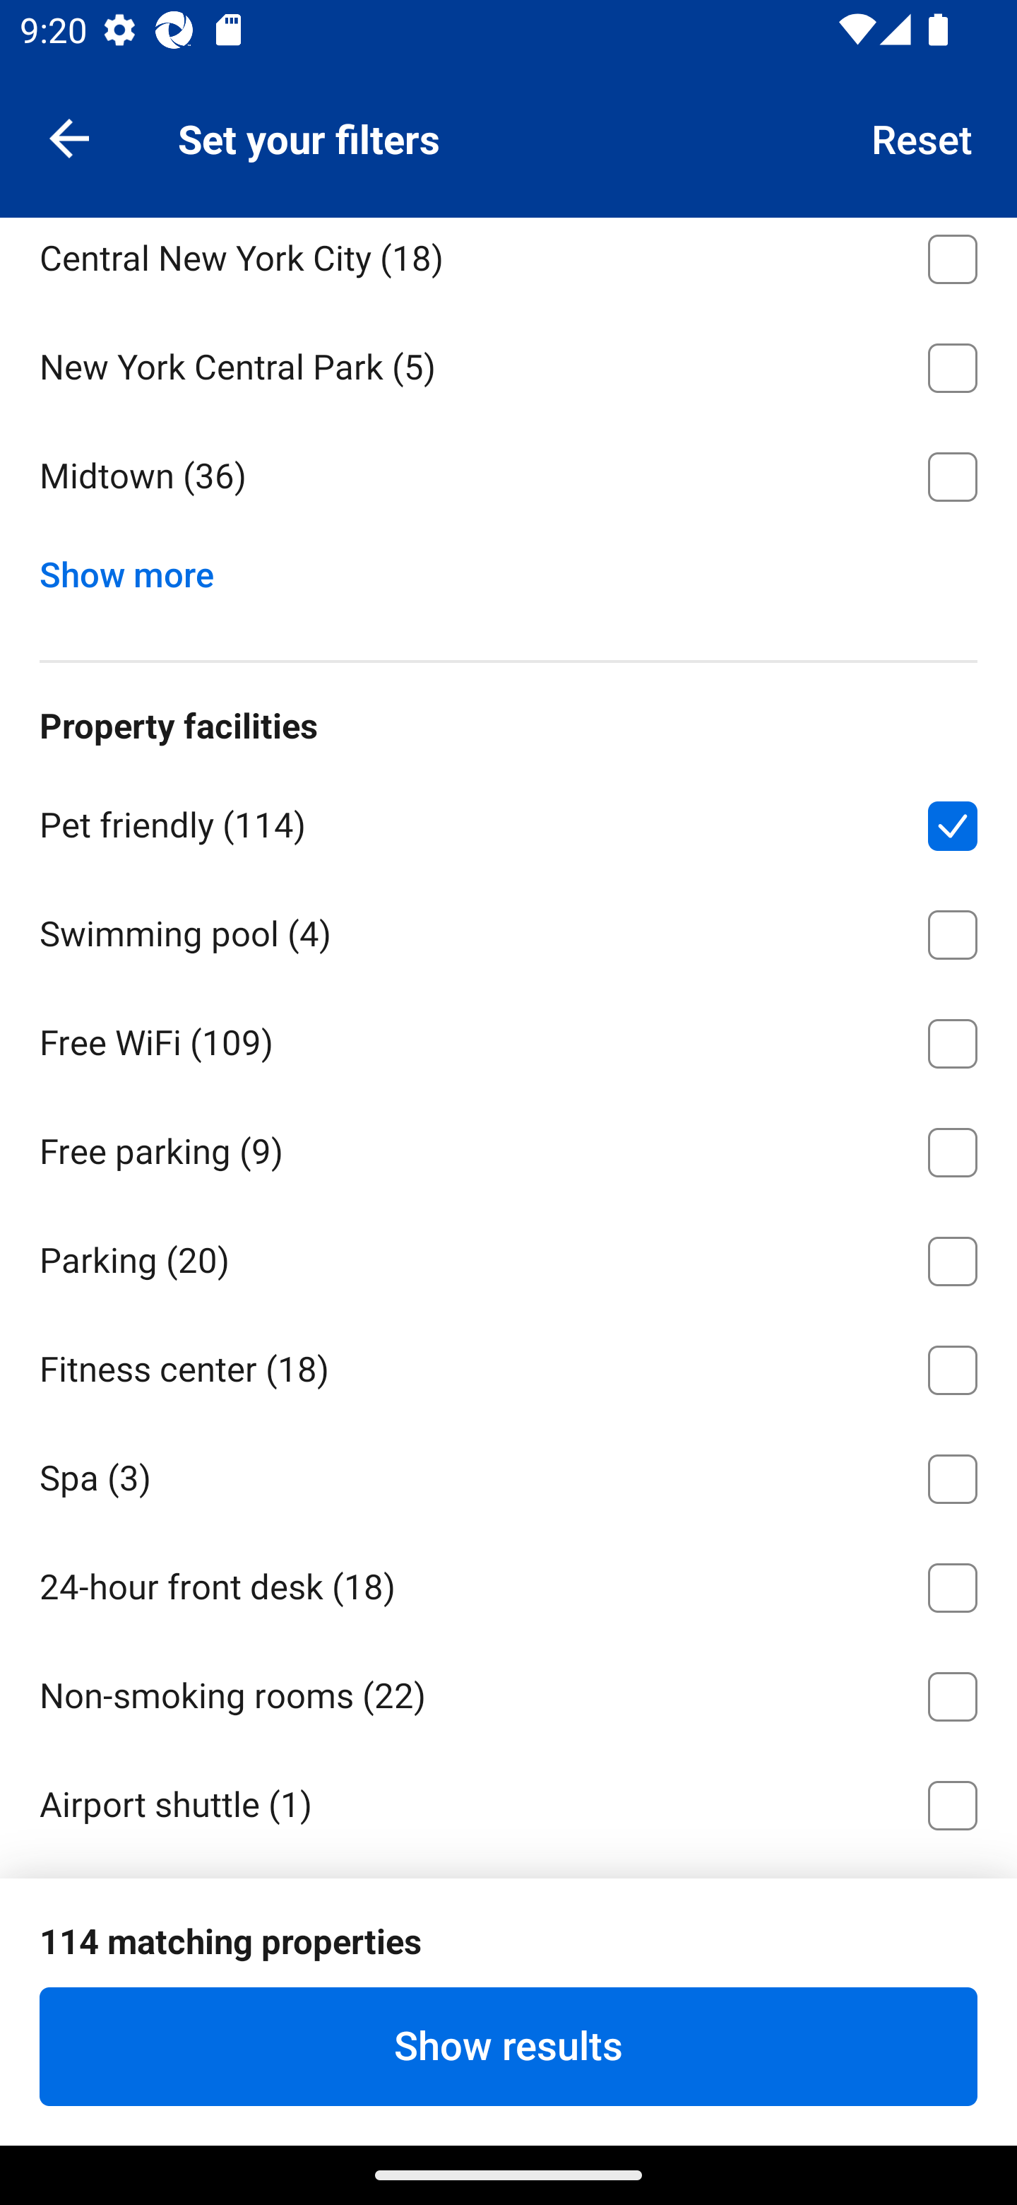  I want to click on Non-smoking rooms ⁦(22), so click(509, 1692).